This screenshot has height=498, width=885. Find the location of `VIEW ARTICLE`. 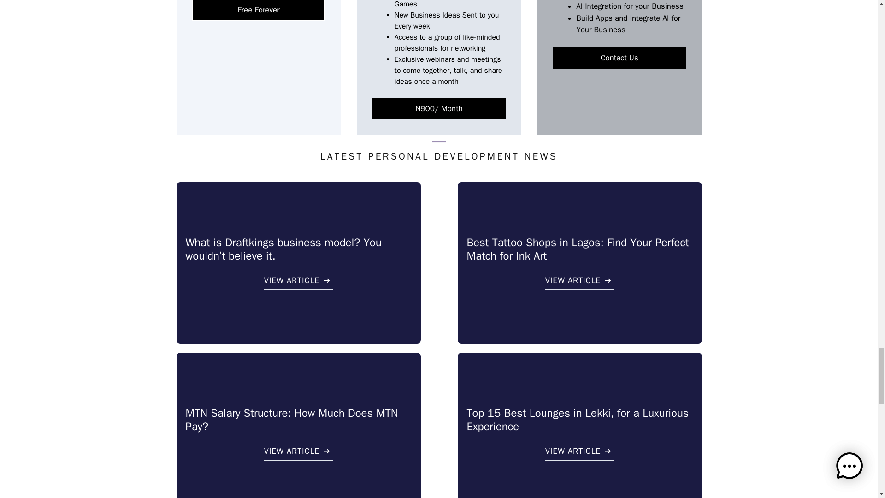

VIEW ARTICLE is located at coordinates (299, 282).